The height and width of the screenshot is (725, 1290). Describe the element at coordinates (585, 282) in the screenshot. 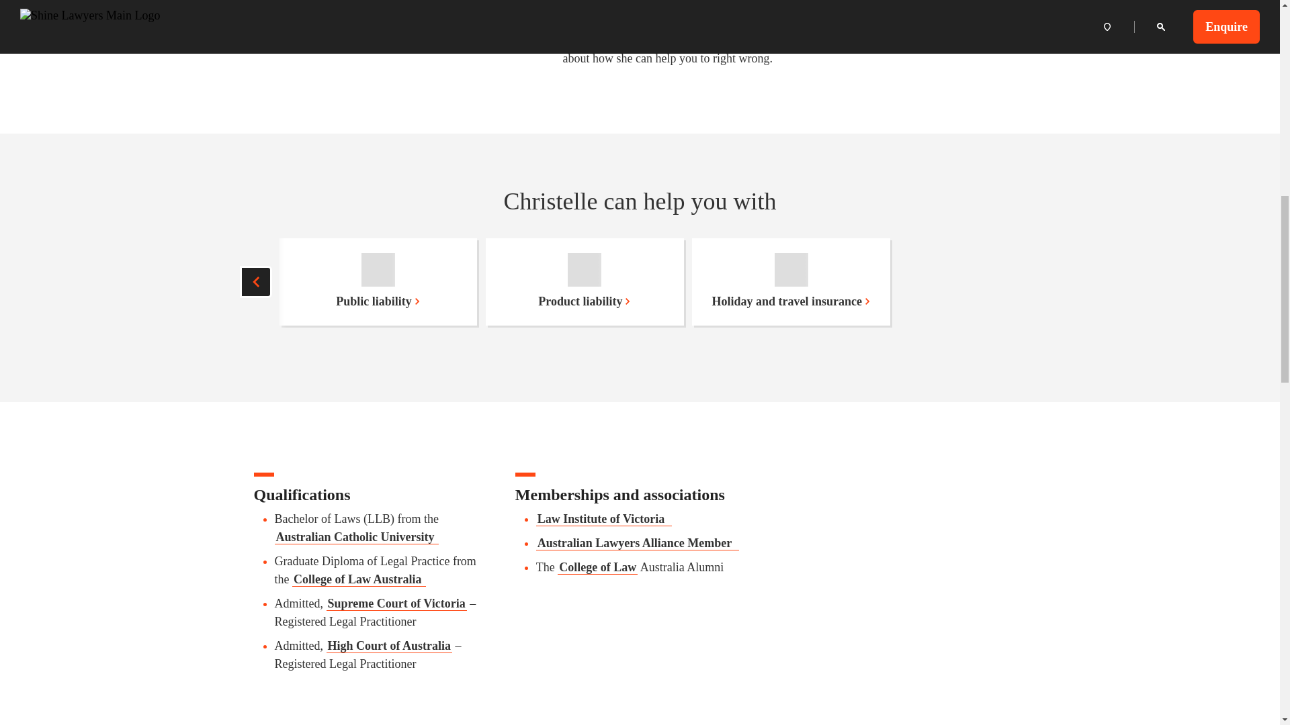

I see `Product liability` at that location.